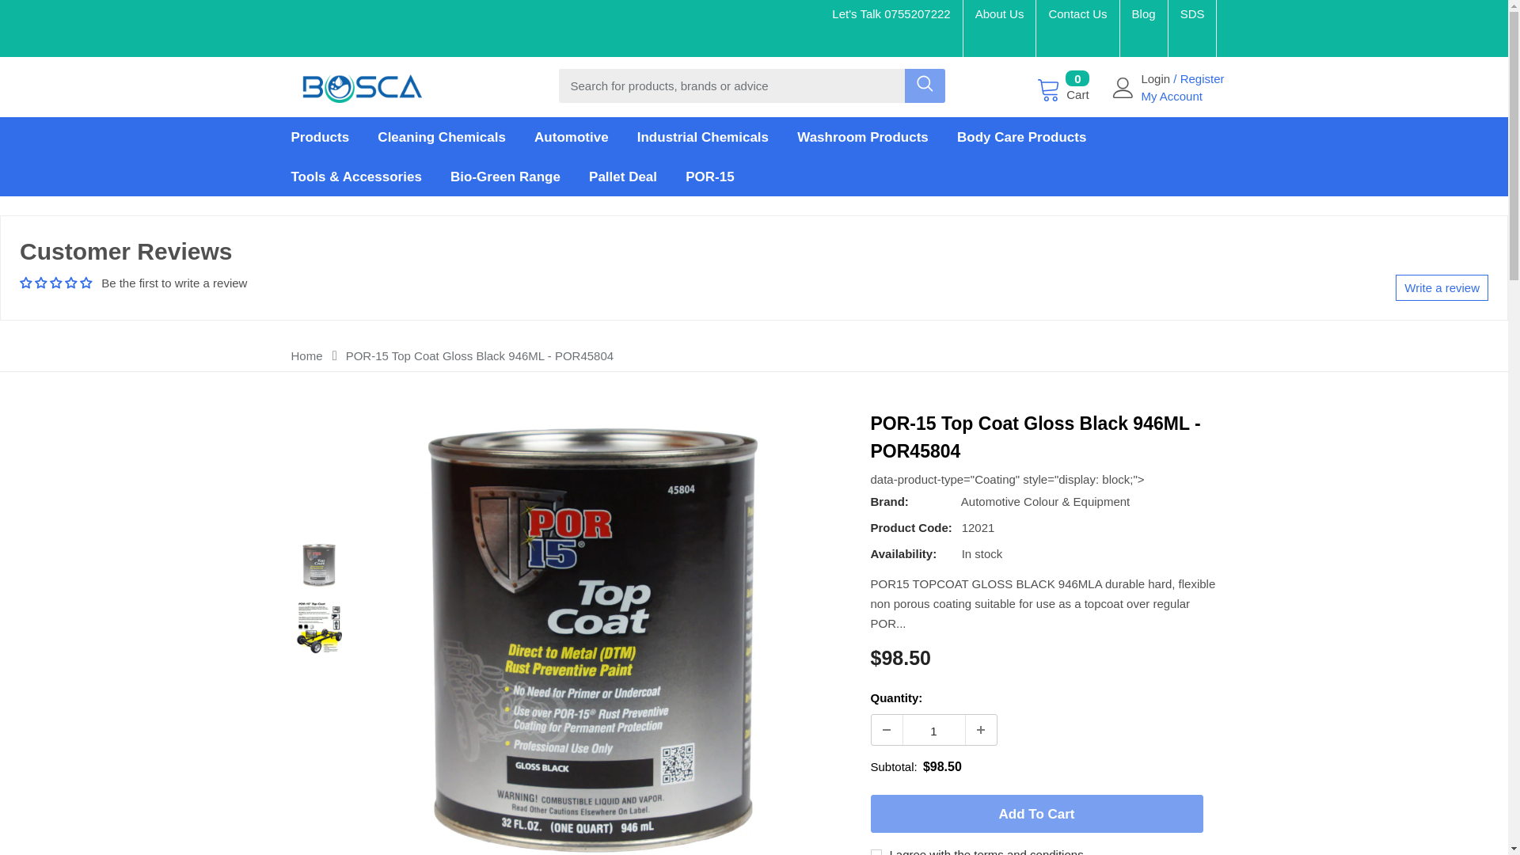 Image resolution: width=1520 pixels, height=855 pixels. What do you see at coordinates (1172, 96) in the screenshot?
I see `My Account` at bounding box center [1172, 96].